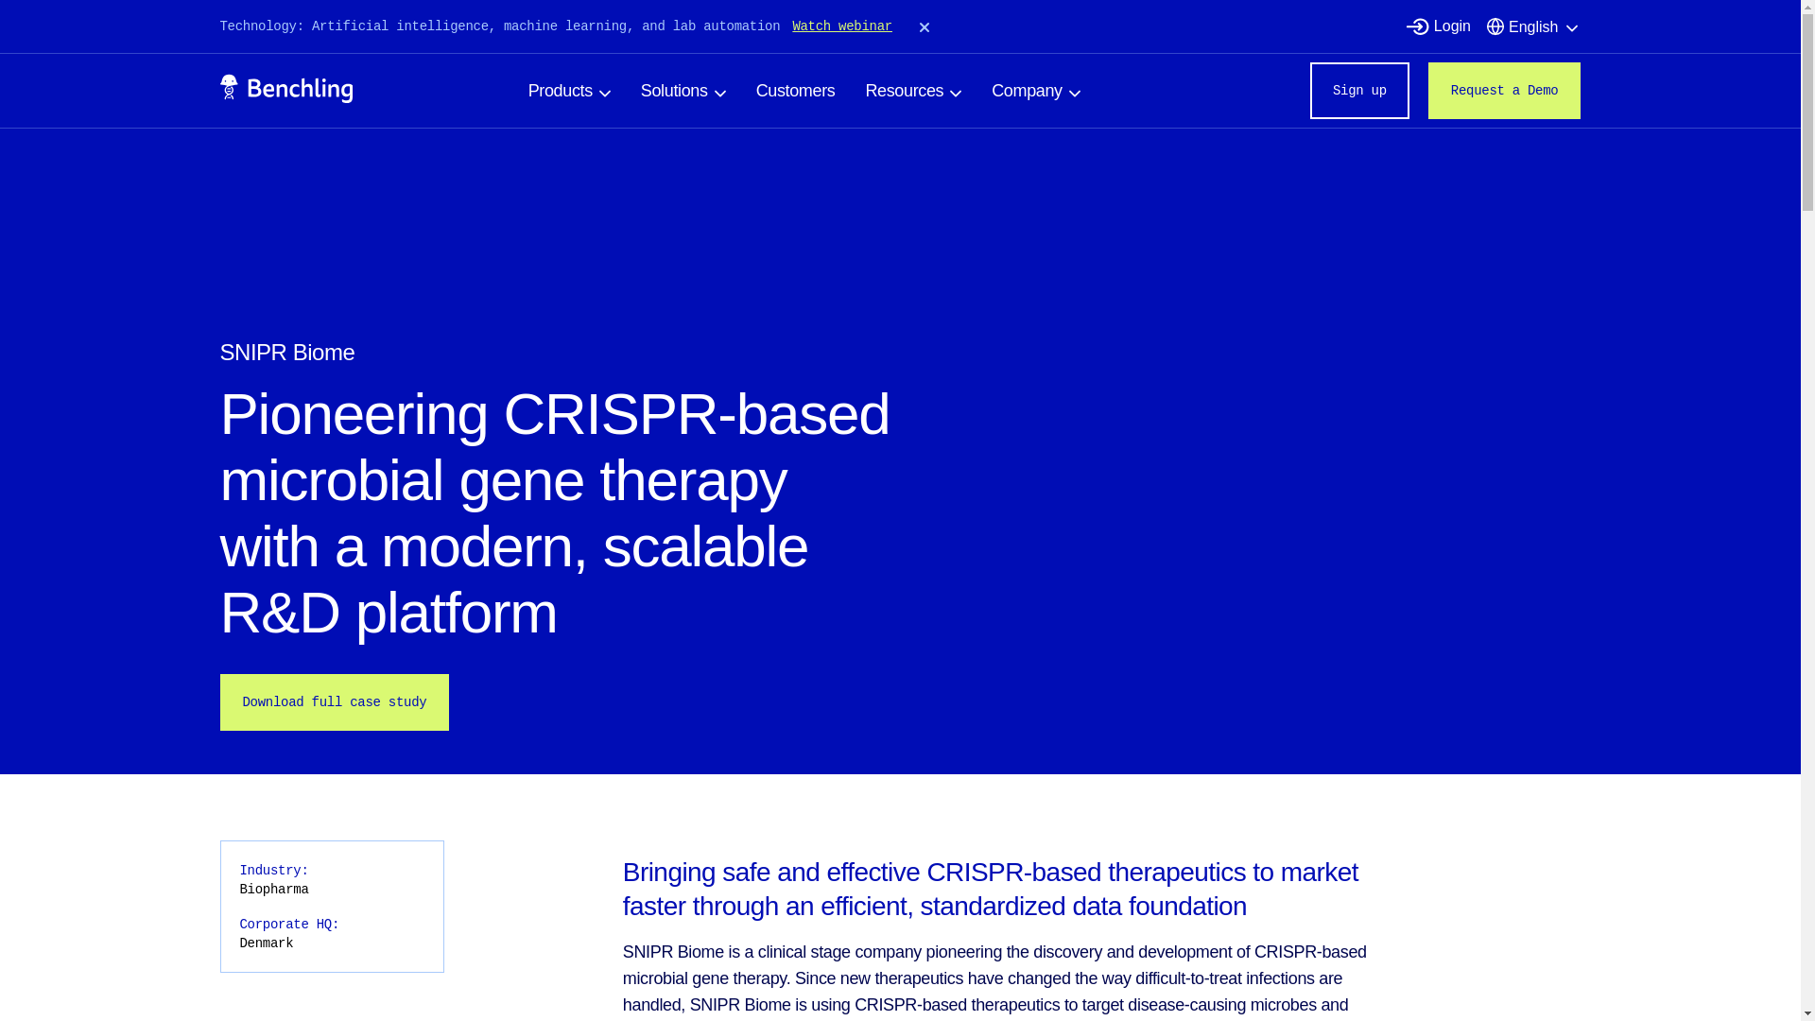 The height and width of the screenshot is (1021, 1815). I want to click on Company, so click(1035, 91).